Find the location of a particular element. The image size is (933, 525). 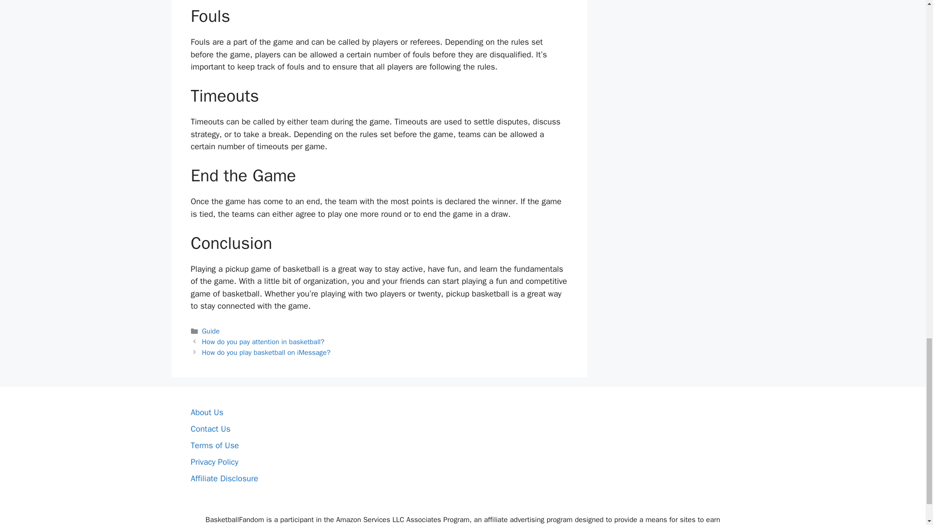

How do you pay attention in basketball? is located at coordinates (263, 341).